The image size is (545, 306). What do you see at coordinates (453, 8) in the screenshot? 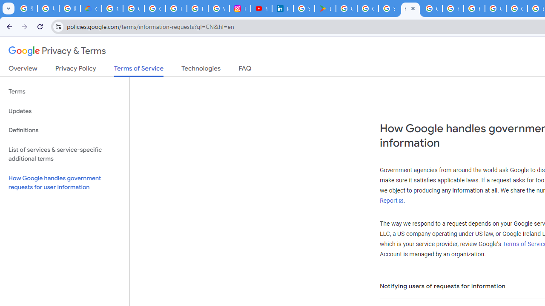
I see `How do I create a new Google Account? - Google Account Help` at bounding box center [453, 8].